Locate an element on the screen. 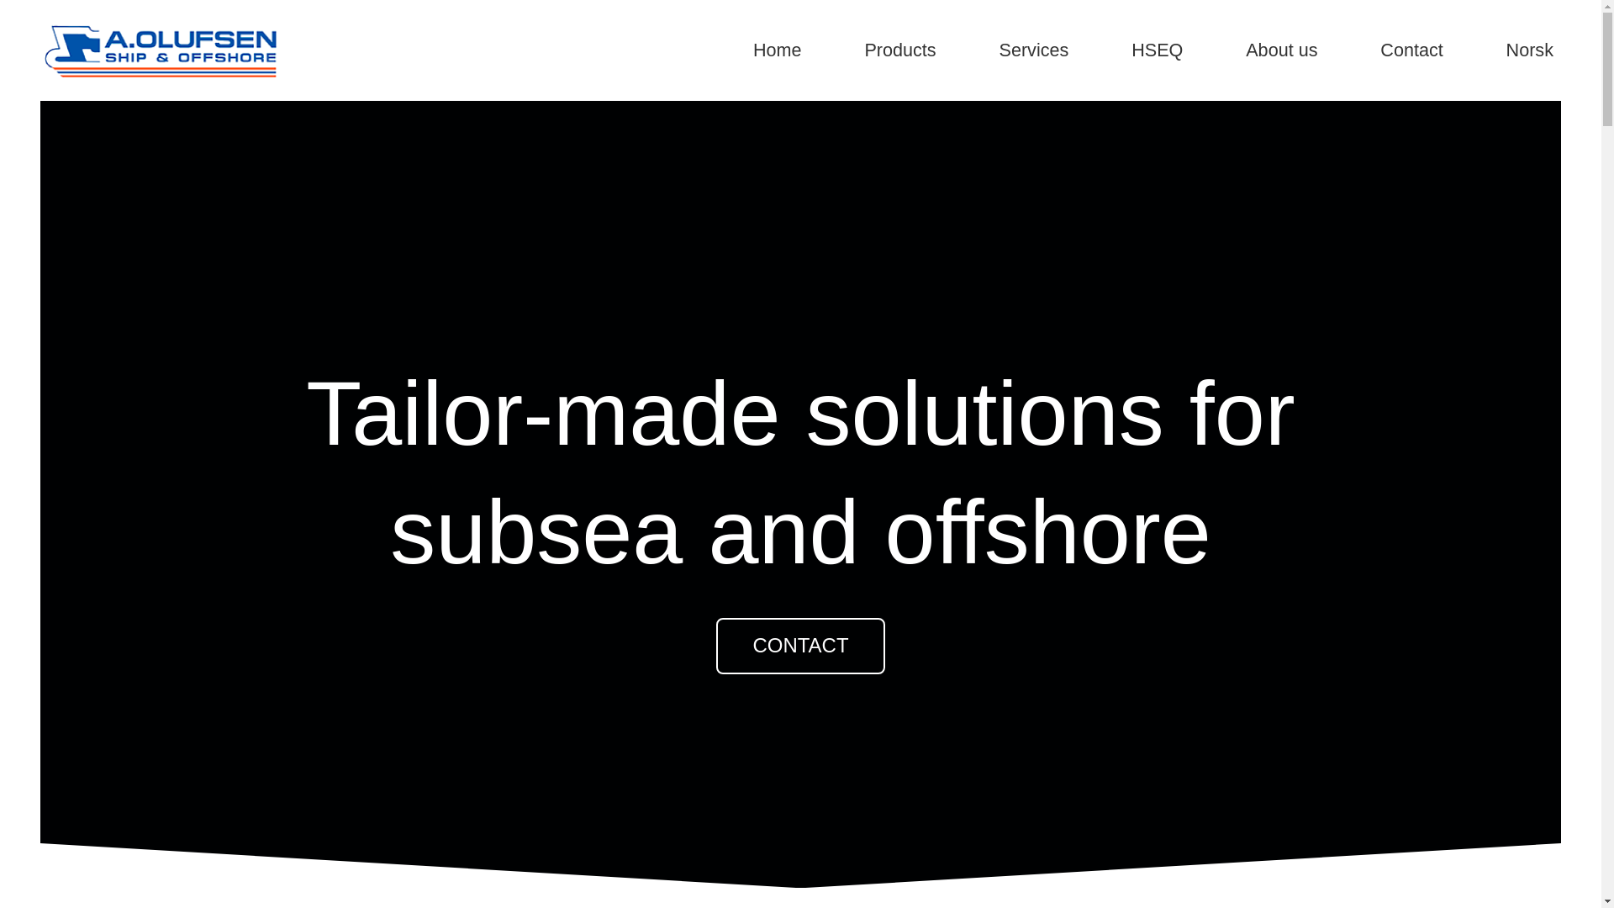 The height and width of the screenshot is (908, 1614). Norsk is located at coordinates (1530, 50).